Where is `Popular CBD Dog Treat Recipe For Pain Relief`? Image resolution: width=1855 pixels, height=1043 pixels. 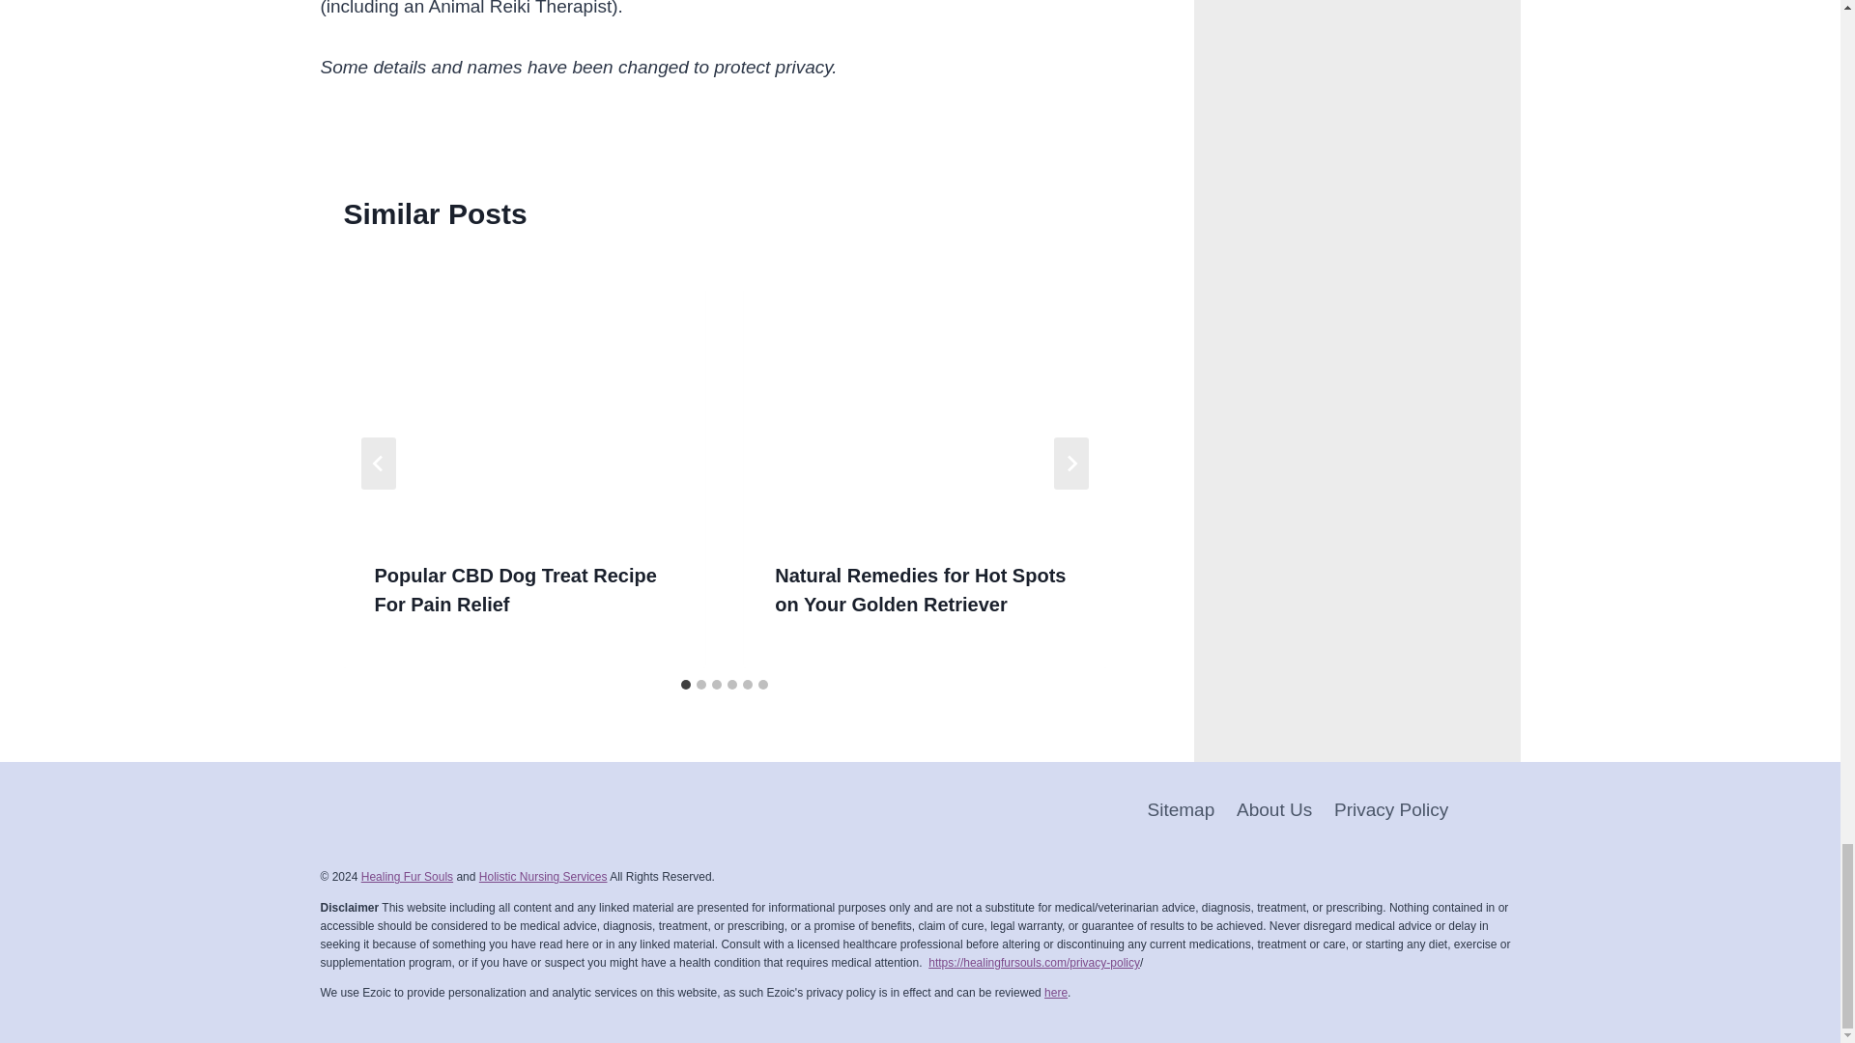
Popular CBD Dog Treat Recipe For Pain Relief is located at coordinates (525, 394).